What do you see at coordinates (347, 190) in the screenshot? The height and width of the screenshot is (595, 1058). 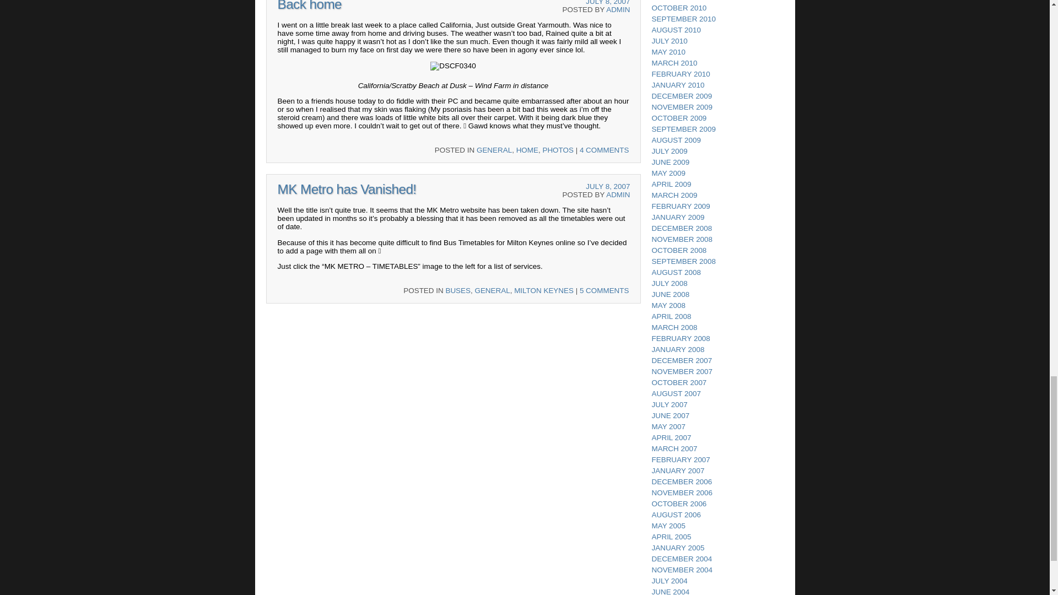 I see `MK Metro has Vanished!` at bounding box center [347, 190].